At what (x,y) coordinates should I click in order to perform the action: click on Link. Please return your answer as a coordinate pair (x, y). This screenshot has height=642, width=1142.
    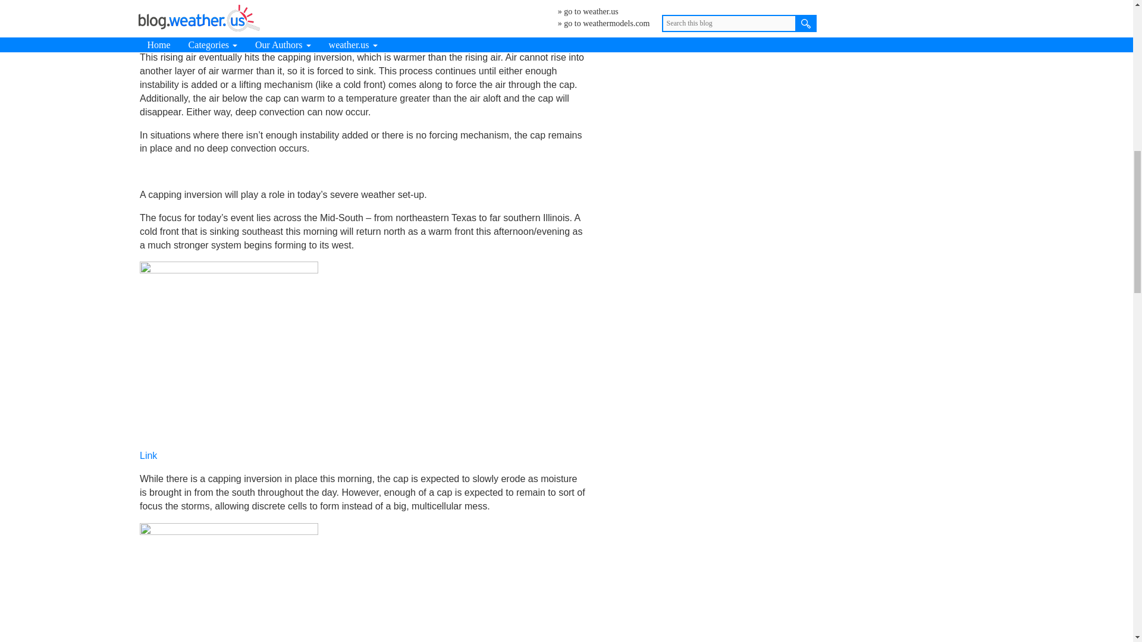
    Looking at the image, I should click on (148, 455).